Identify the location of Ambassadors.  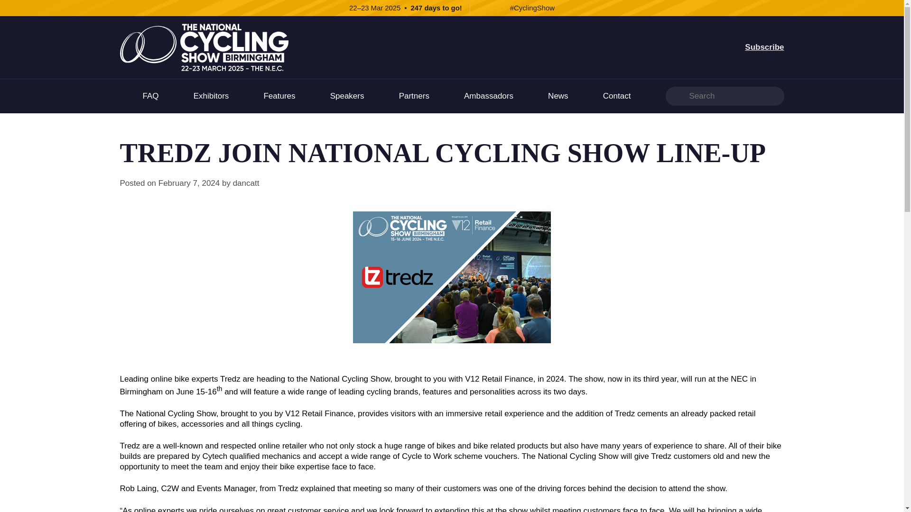
(489, 96).